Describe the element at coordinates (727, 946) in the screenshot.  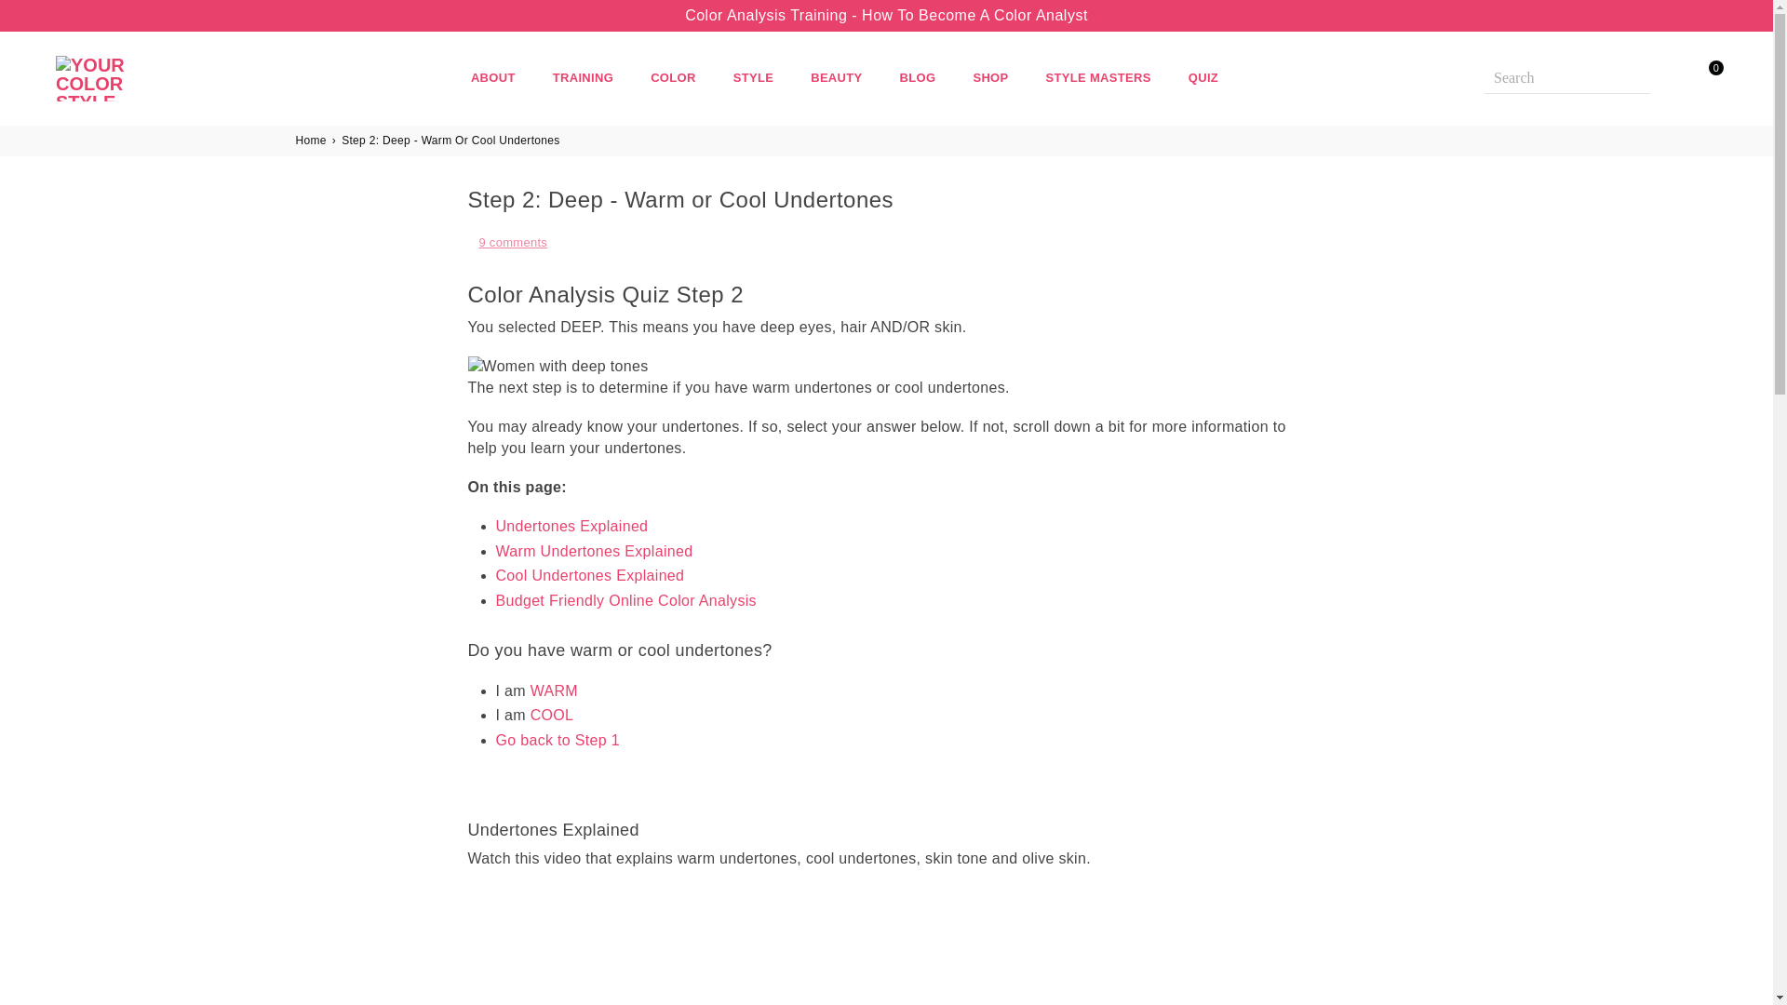
I see `YouTube video player` at that location.